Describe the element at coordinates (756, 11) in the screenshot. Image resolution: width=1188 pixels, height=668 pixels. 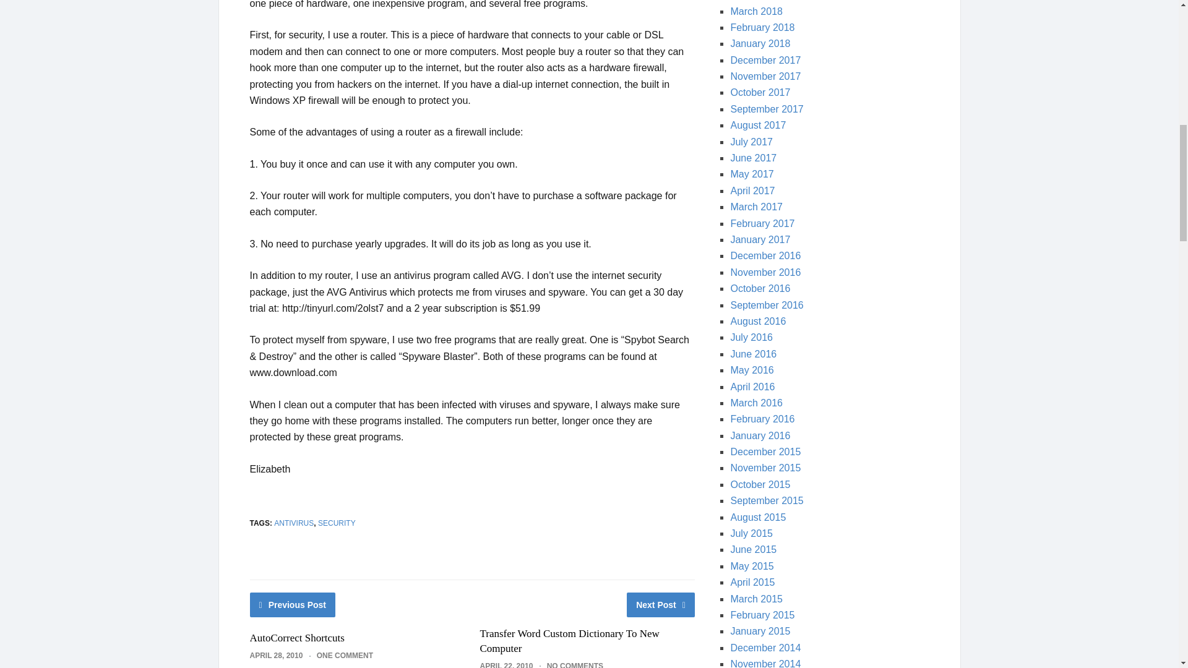
I see `March 2018` at that location.